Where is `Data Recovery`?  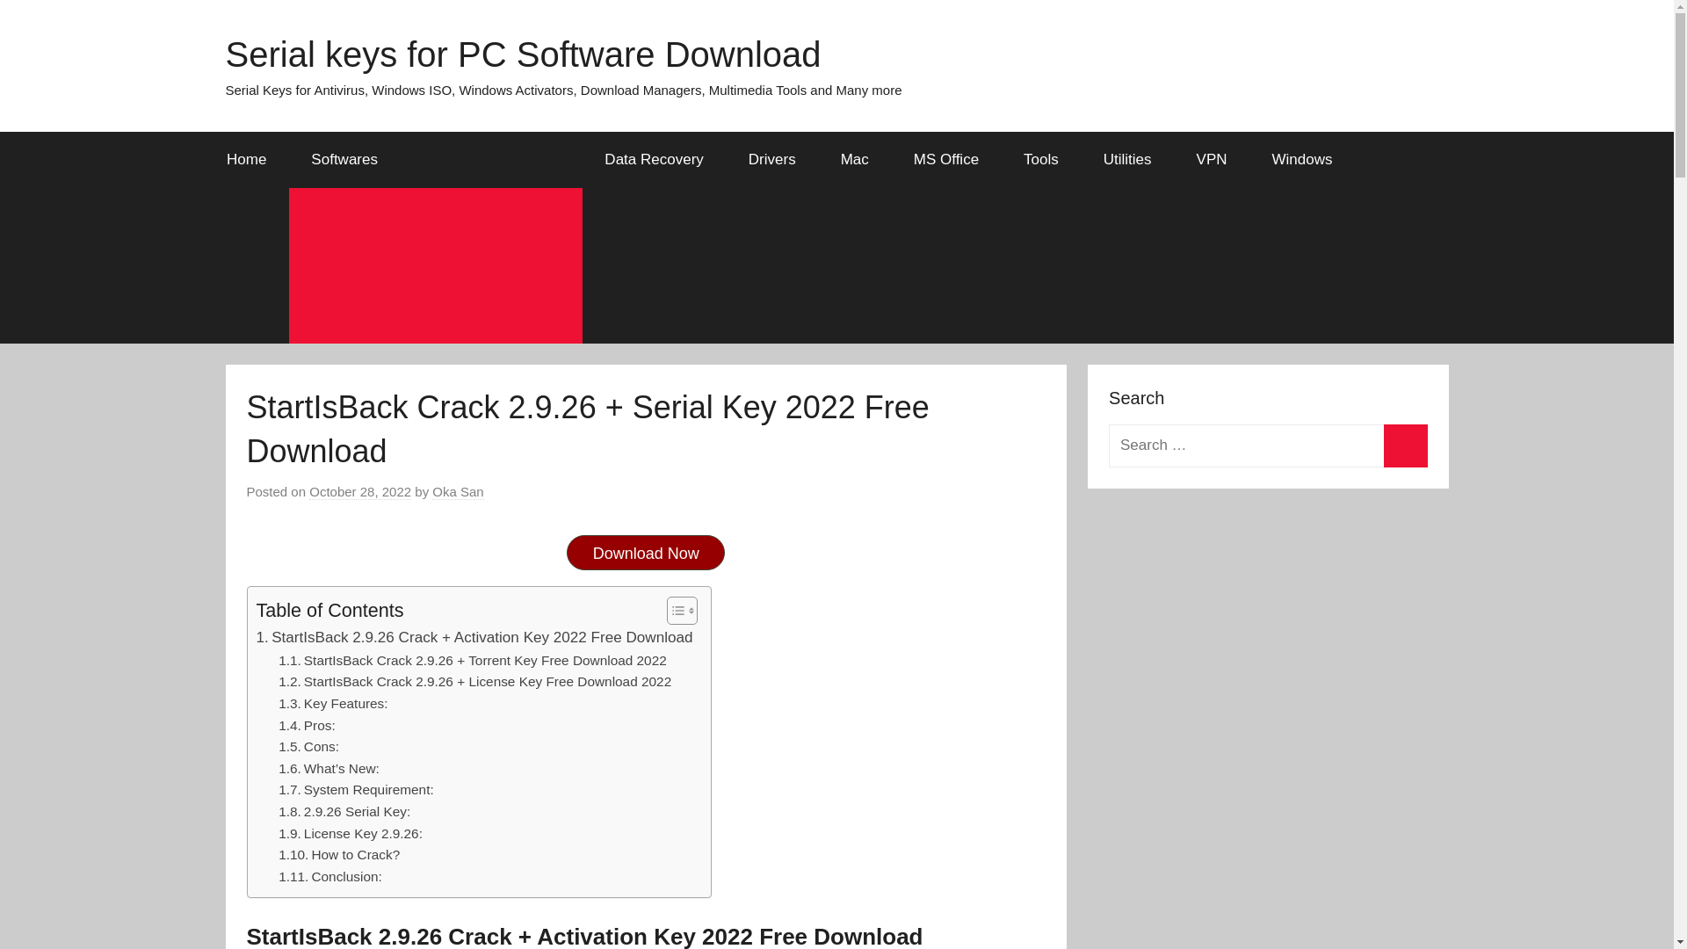
Data Recovery is located at coordinates (654, 160).